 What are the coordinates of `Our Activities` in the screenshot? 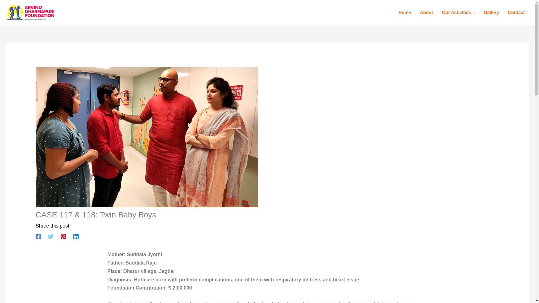 It's located at (458, 12).